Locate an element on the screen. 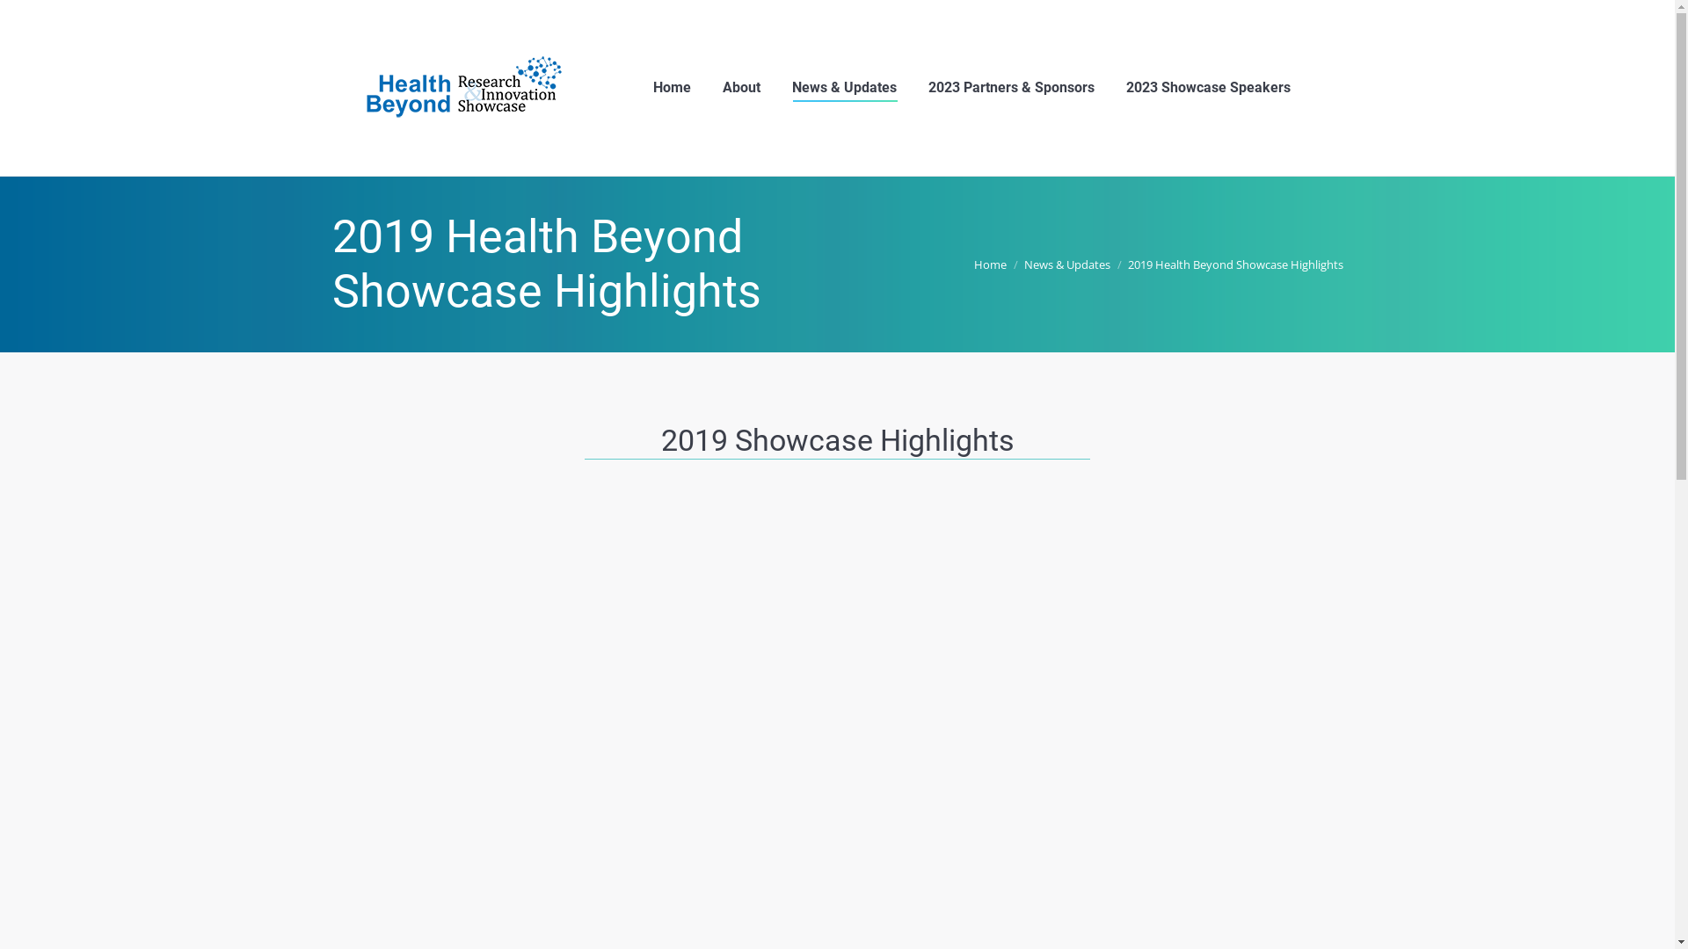  Home is located at coordinates (990, 264).